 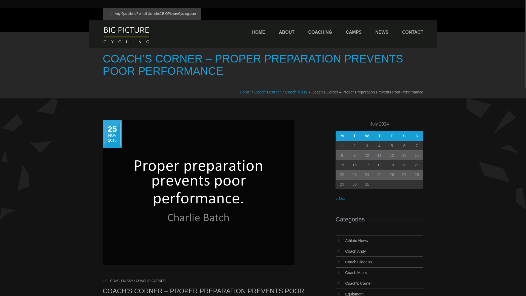 What do you see at coordinates (245, 92) in the screenshot?
I see `Home` at bounding box center [245, 92].